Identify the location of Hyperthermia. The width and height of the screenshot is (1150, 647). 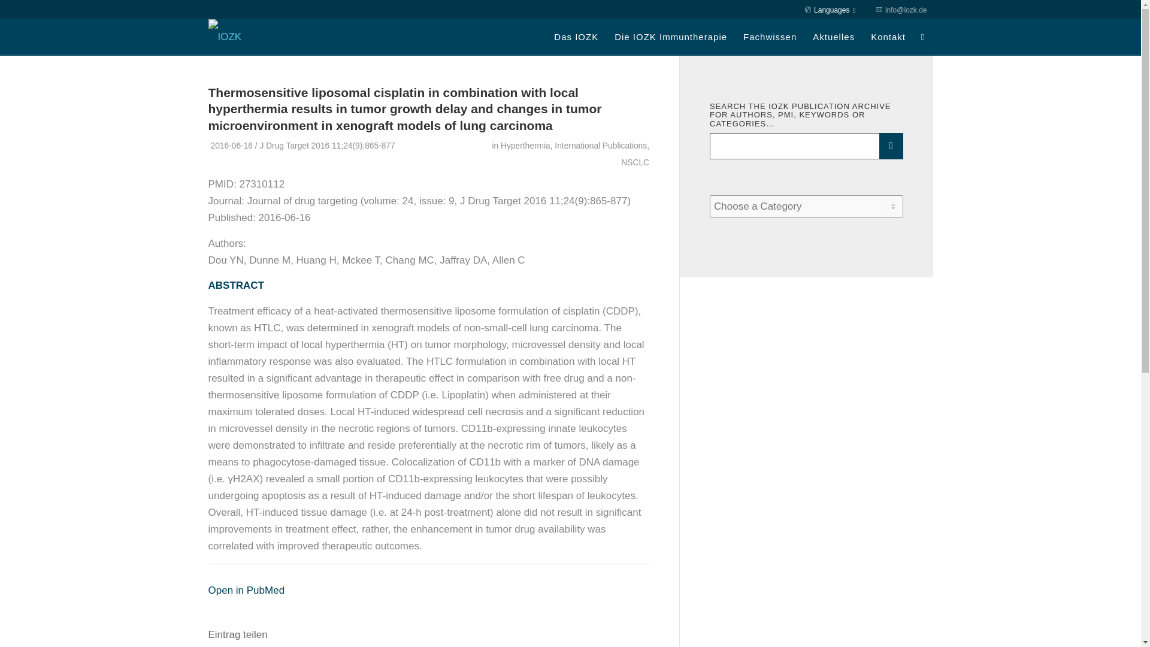
(525, 146).